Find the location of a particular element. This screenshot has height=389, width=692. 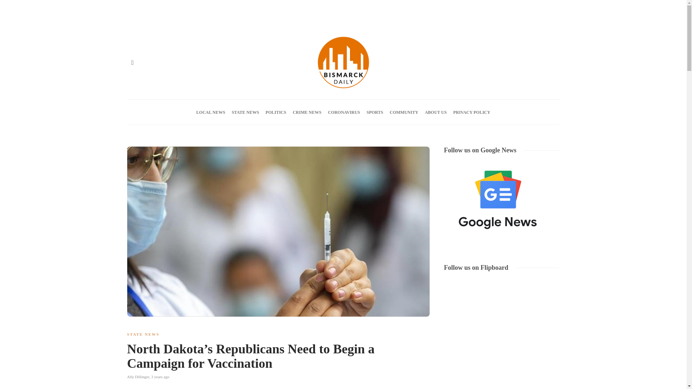

STATE NEWS is located at coordinates (245, 112).